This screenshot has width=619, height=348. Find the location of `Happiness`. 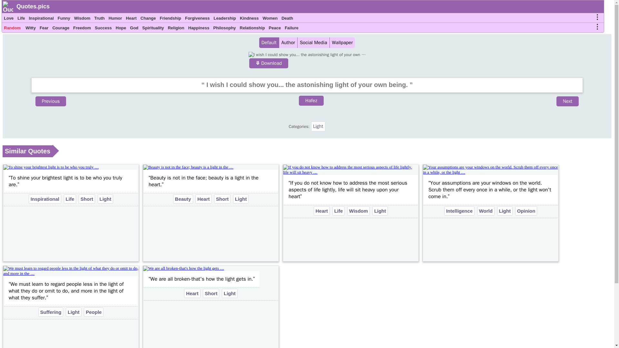

Happiness is located at coordinates (199, 28).